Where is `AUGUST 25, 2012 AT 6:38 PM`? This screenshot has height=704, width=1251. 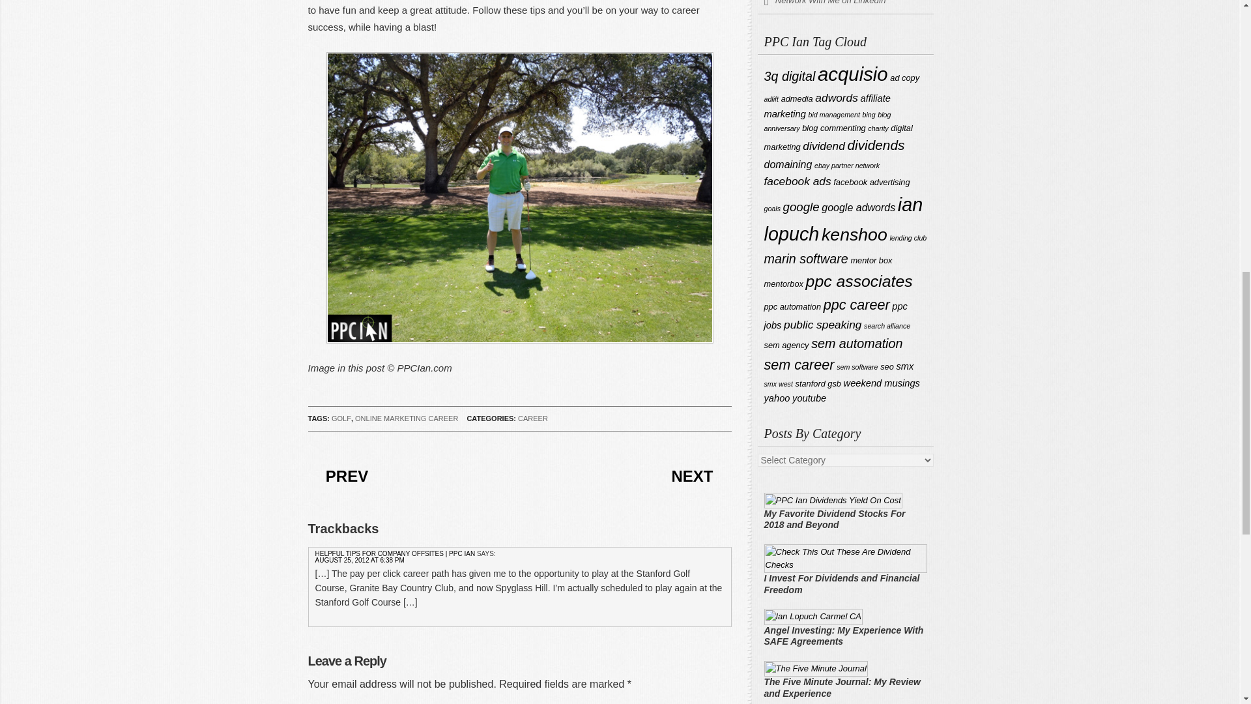 AUGUST 25, 2012 AT 6:38 PM is located at coordinates (360, 561).